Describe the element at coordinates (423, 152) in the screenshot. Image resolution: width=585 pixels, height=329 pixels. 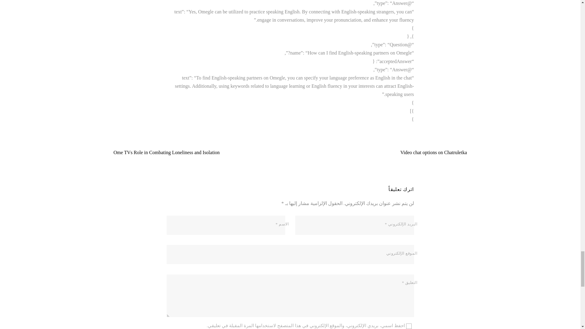
I see `Video chat options on Chatruletka` at that location.